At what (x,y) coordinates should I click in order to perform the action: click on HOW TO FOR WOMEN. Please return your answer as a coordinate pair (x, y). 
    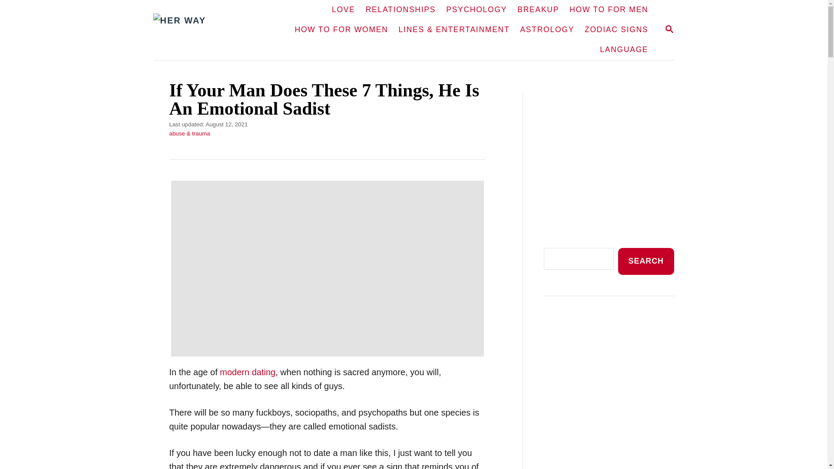
    Looking at the image, I should click on (341, 30).